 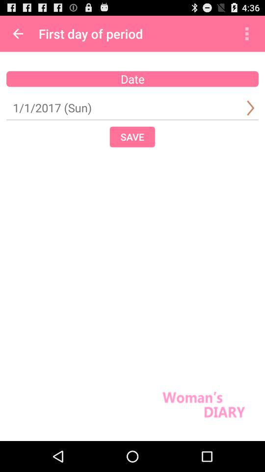 What do you see at coordinates (18, 33) in the screenshot?
I see `turn on app to the left of the first day of app` at bounding box center [18, 33].